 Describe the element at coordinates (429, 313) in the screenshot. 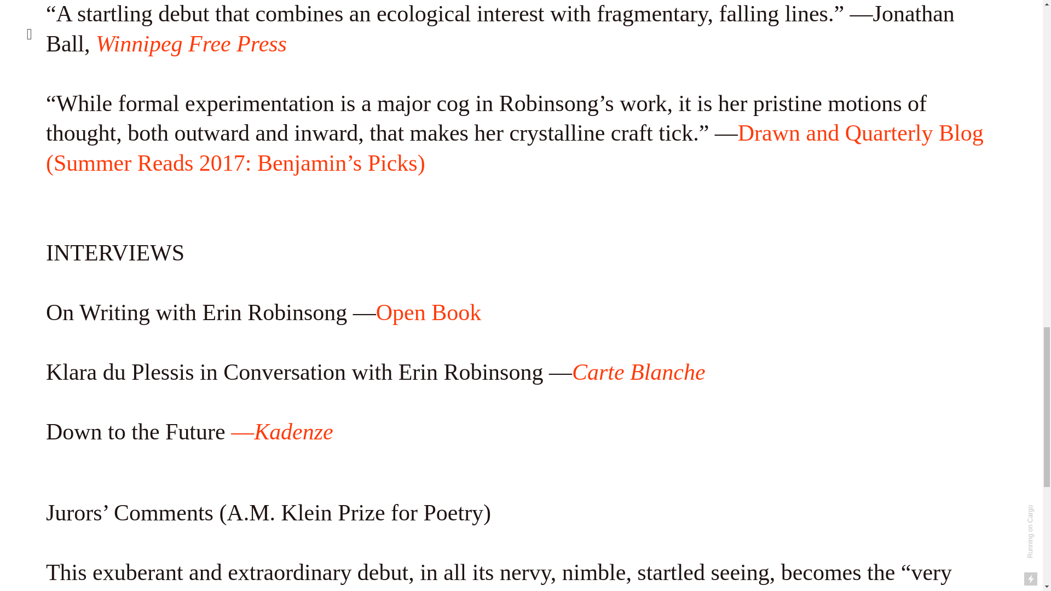

I see `Open Book` at that location.